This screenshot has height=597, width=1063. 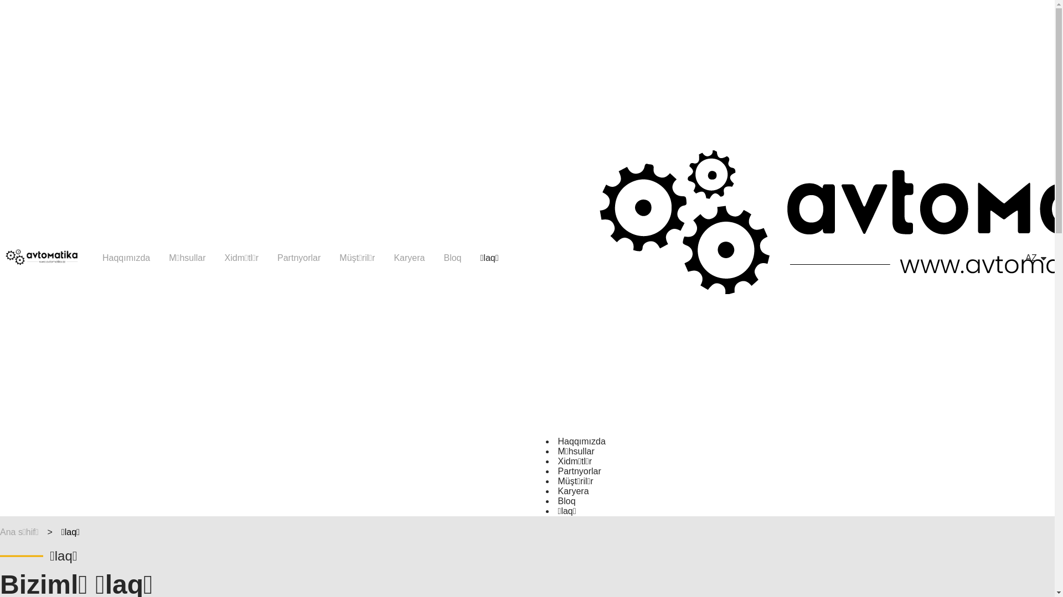 What do you see at coordinates (452, 258) in the screenshot?
I see `Bloq` at bounding box center [452, 258].